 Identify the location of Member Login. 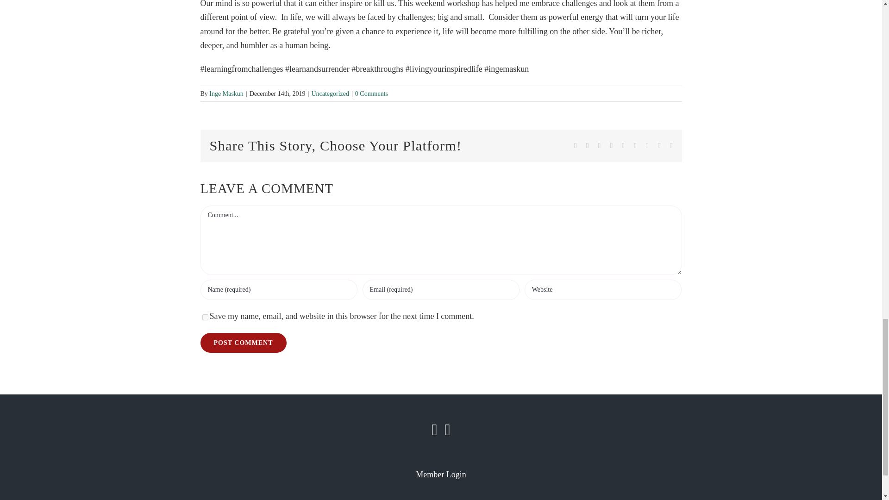
(441, 474).